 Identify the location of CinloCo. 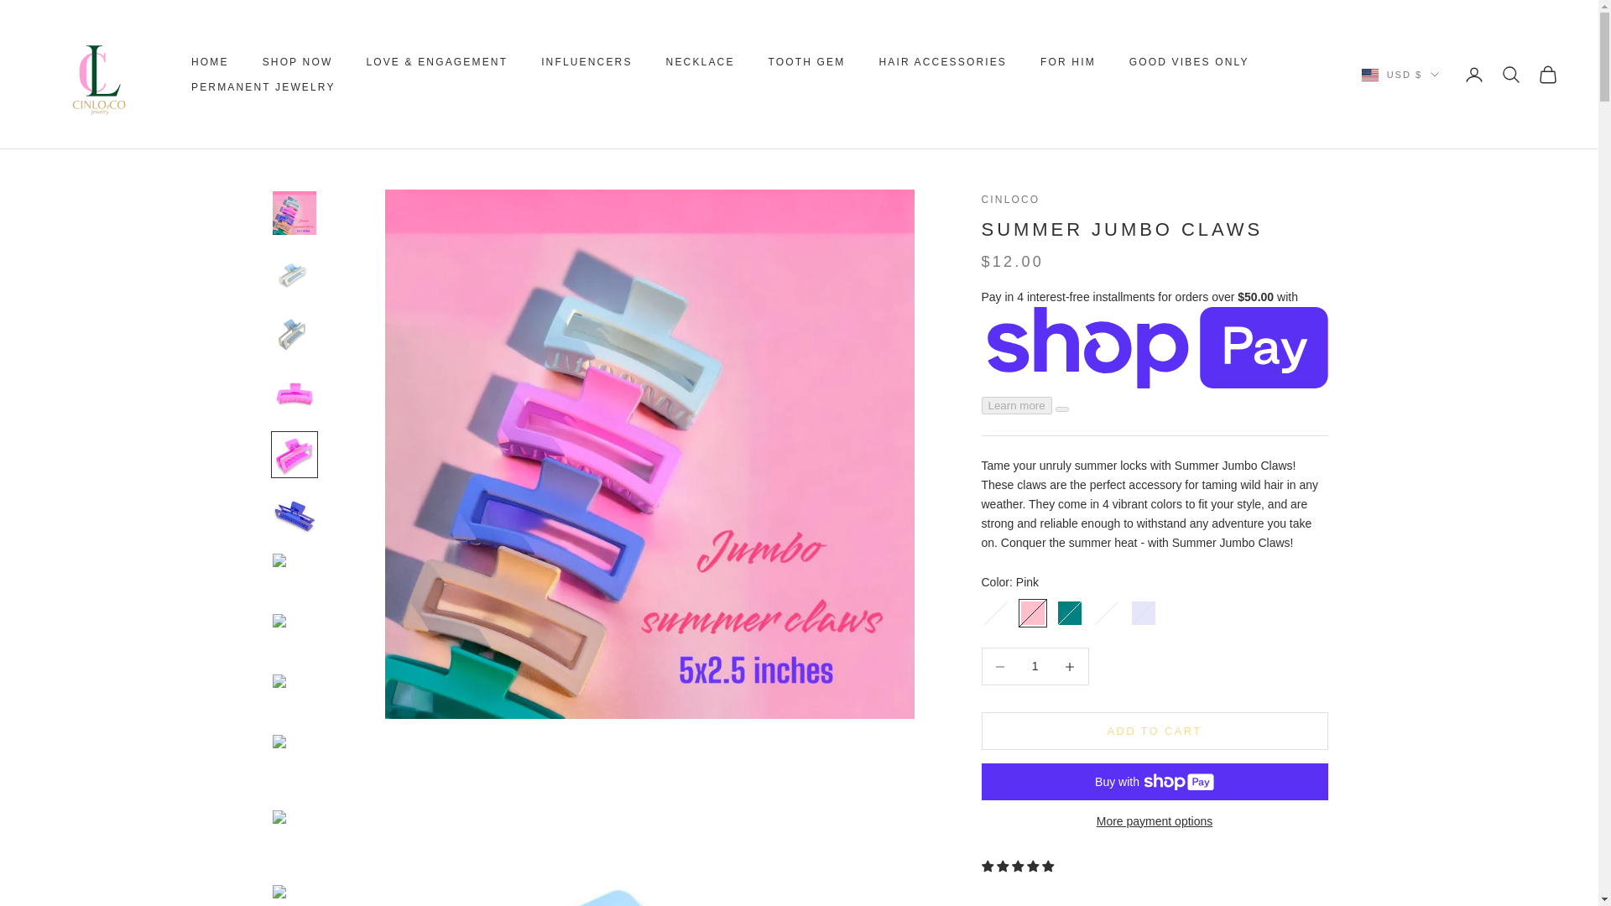
(99, 74).